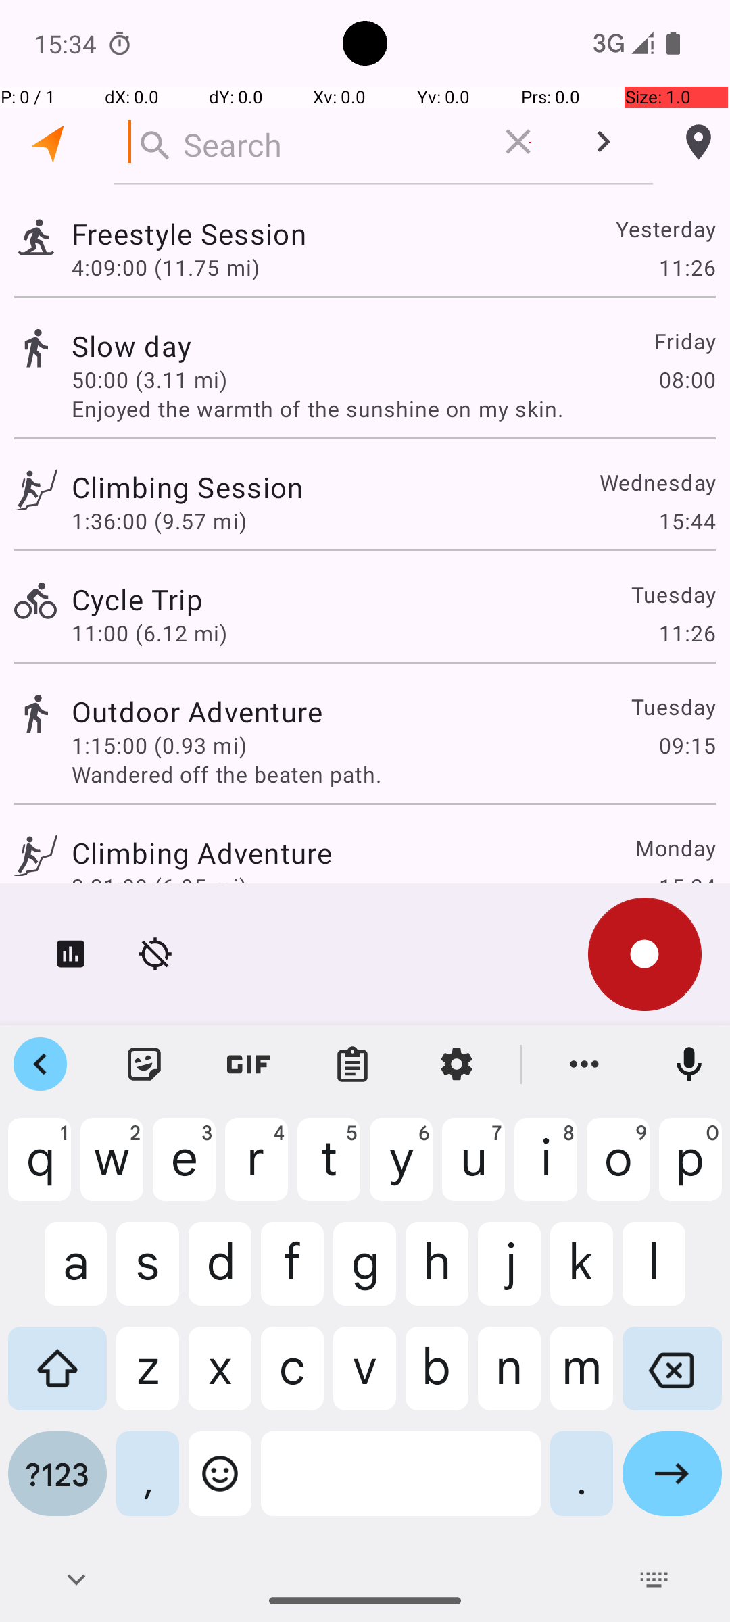  What do you see at coordinates (687, 520) in the screenshot?
I see `15:44` at bounding box center [687, 520].